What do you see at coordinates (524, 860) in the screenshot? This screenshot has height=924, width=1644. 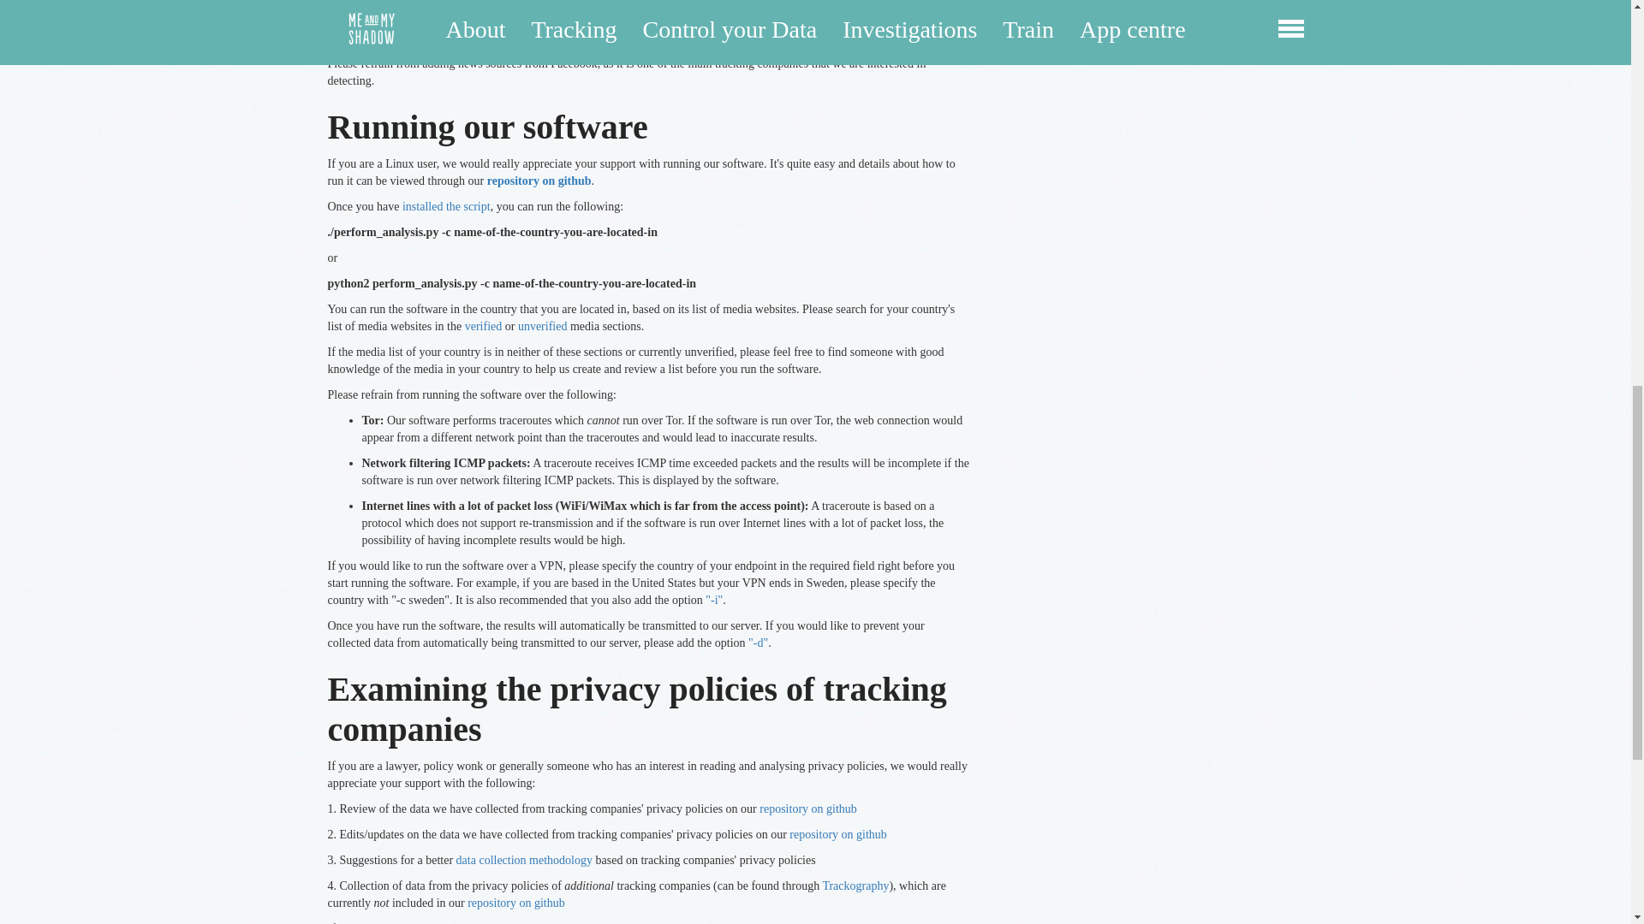 I see `data collection methodology` at bounding box center [524, 860].